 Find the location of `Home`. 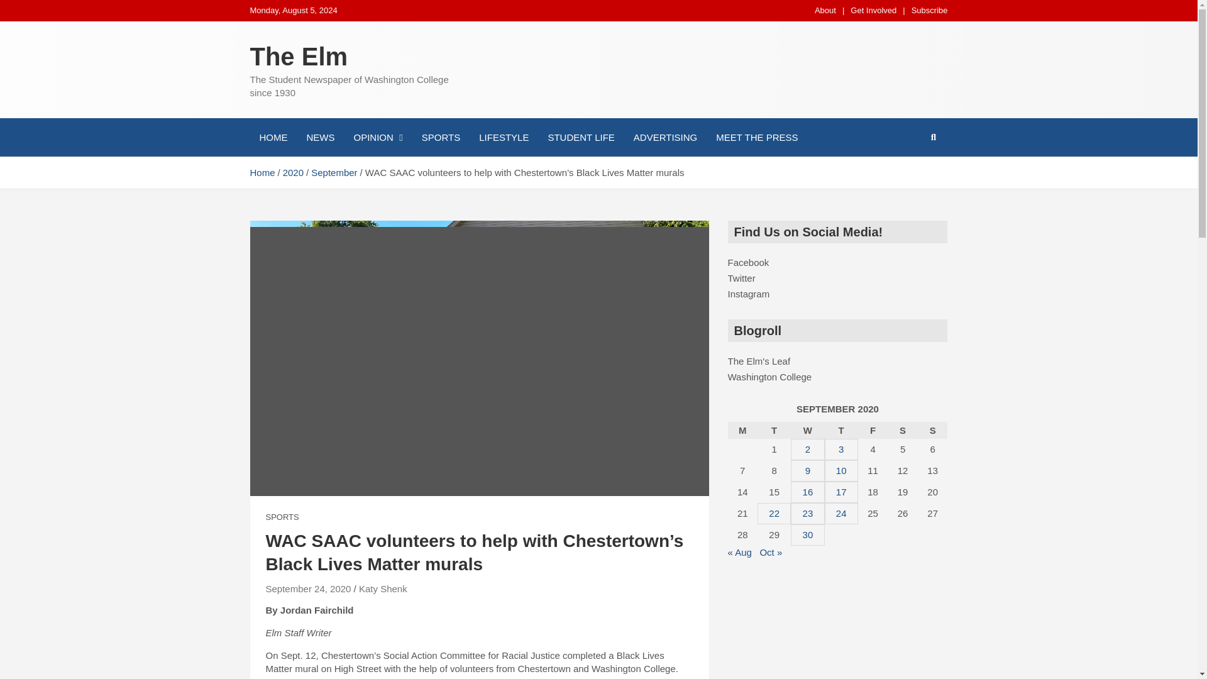

Home is located at coordinates (262, 172).